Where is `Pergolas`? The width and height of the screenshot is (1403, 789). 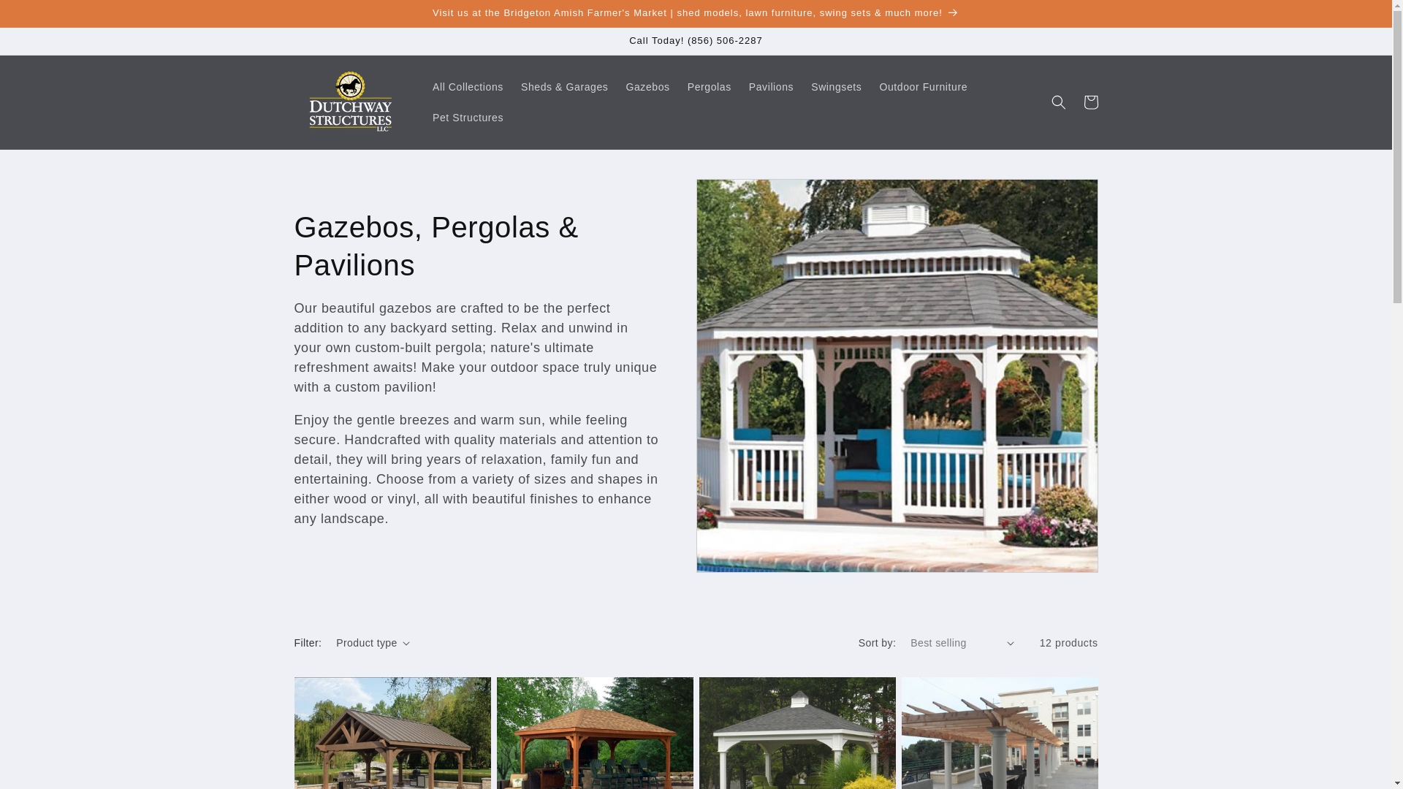
Pergolas is located at coordinates (710, 87).